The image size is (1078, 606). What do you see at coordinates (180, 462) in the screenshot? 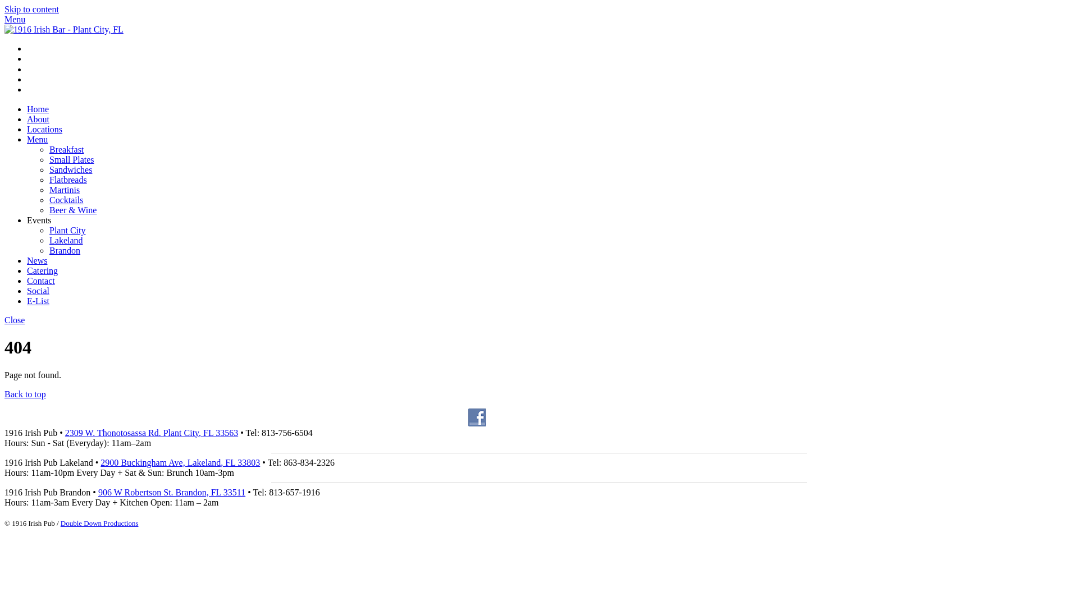
I see `2900 Buckingham Ave, Lakeland, FL 33803` at bounding box center [180, 462].